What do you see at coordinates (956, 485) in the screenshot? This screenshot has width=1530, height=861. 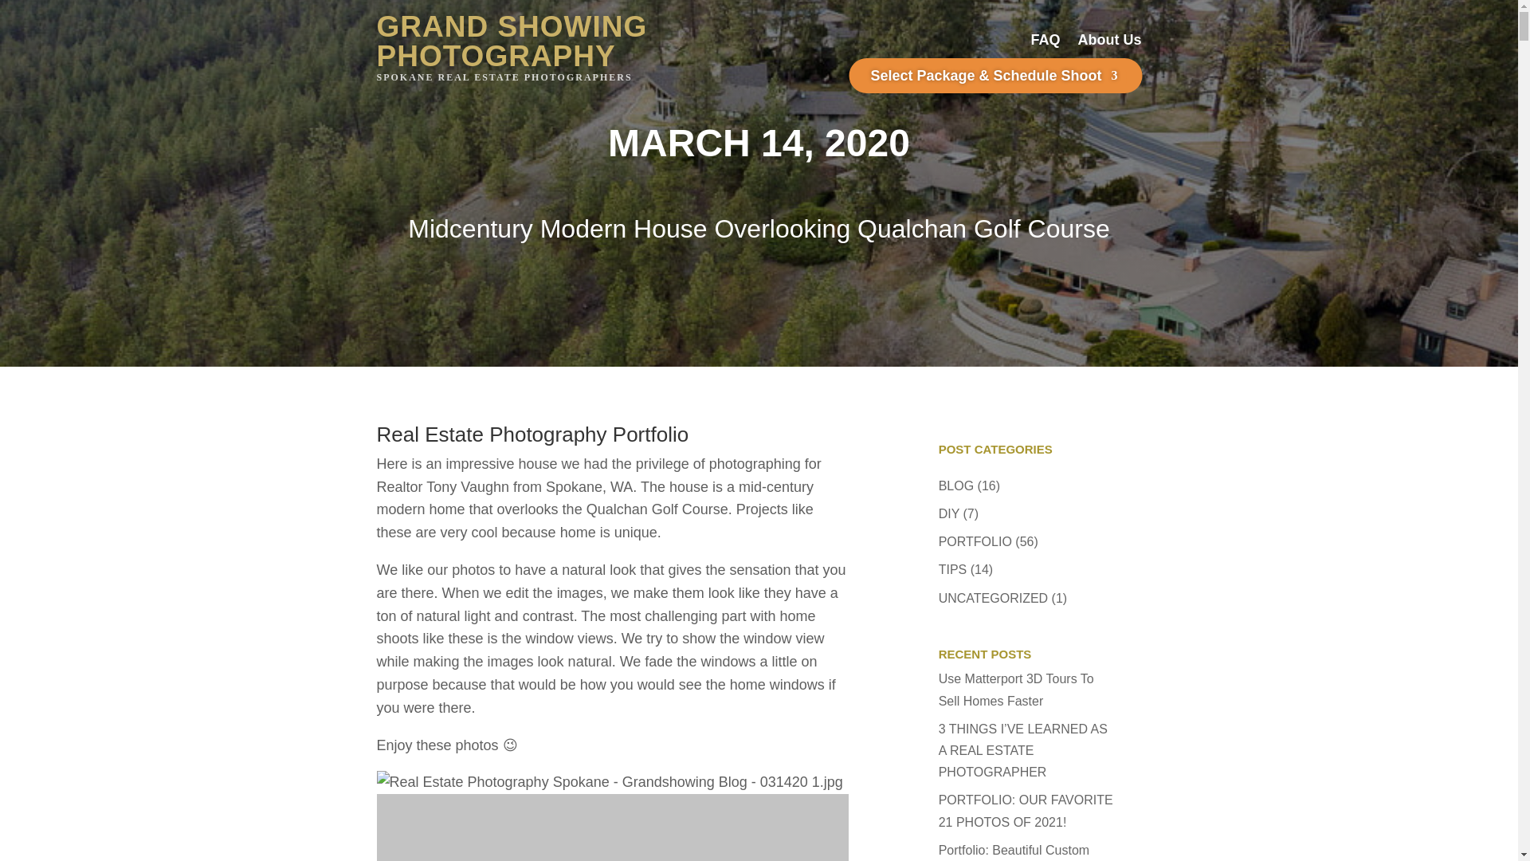 I see `BLOG` at bounding box center [956, 485].